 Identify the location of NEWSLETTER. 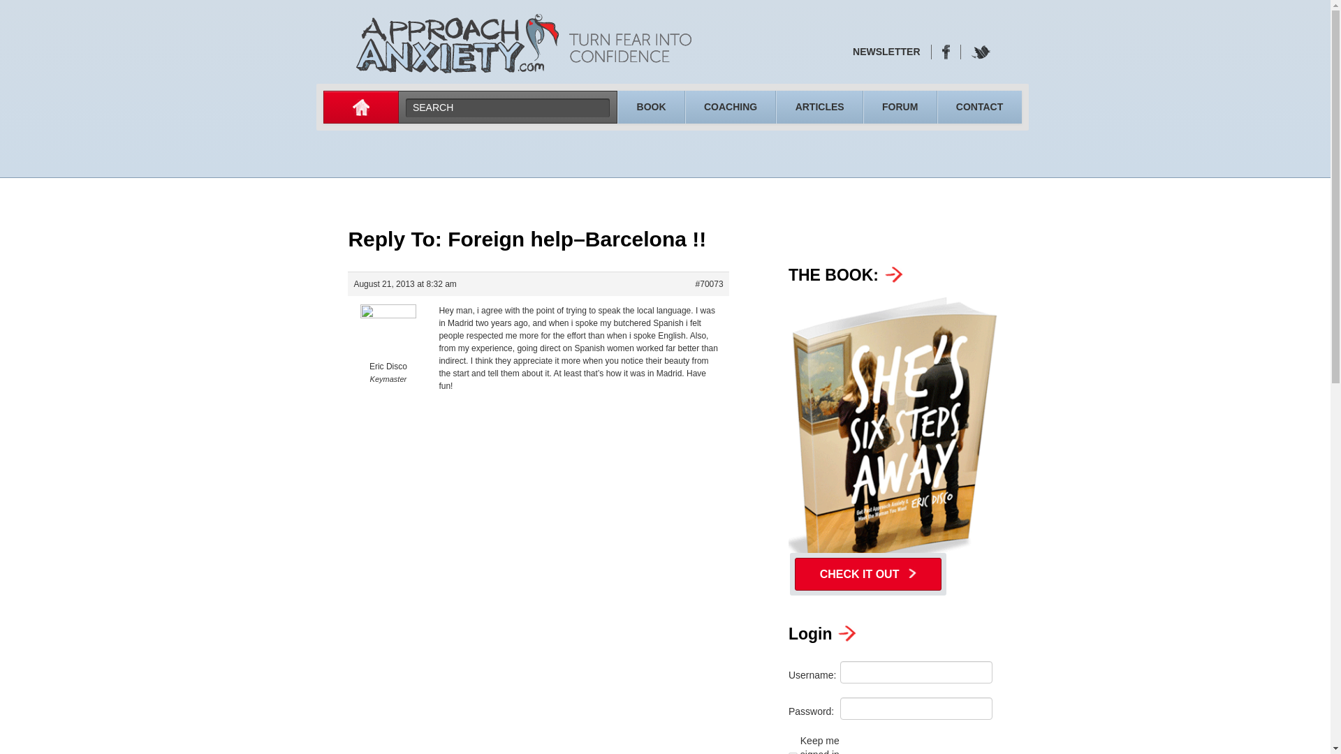
(886, 52).